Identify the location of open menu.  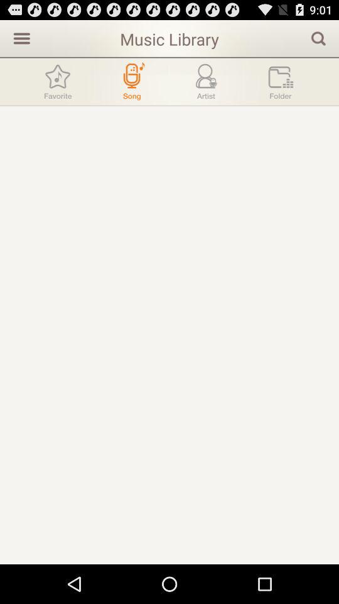
(20, 38).